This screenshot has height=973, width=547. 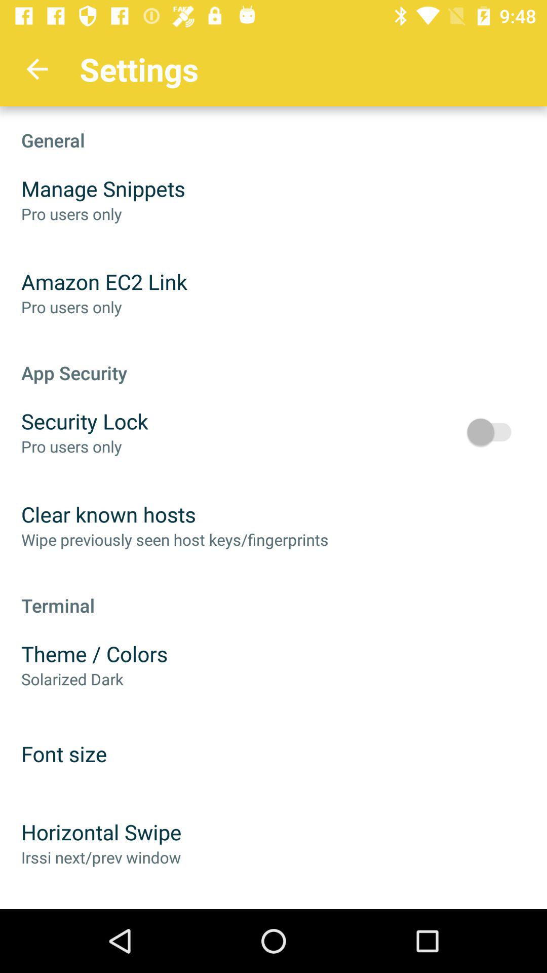 What do you see at coordinates (104, 282) in the screenshot?
I see `open the icon above the pro users only icon` at bounding box center [104, 282].